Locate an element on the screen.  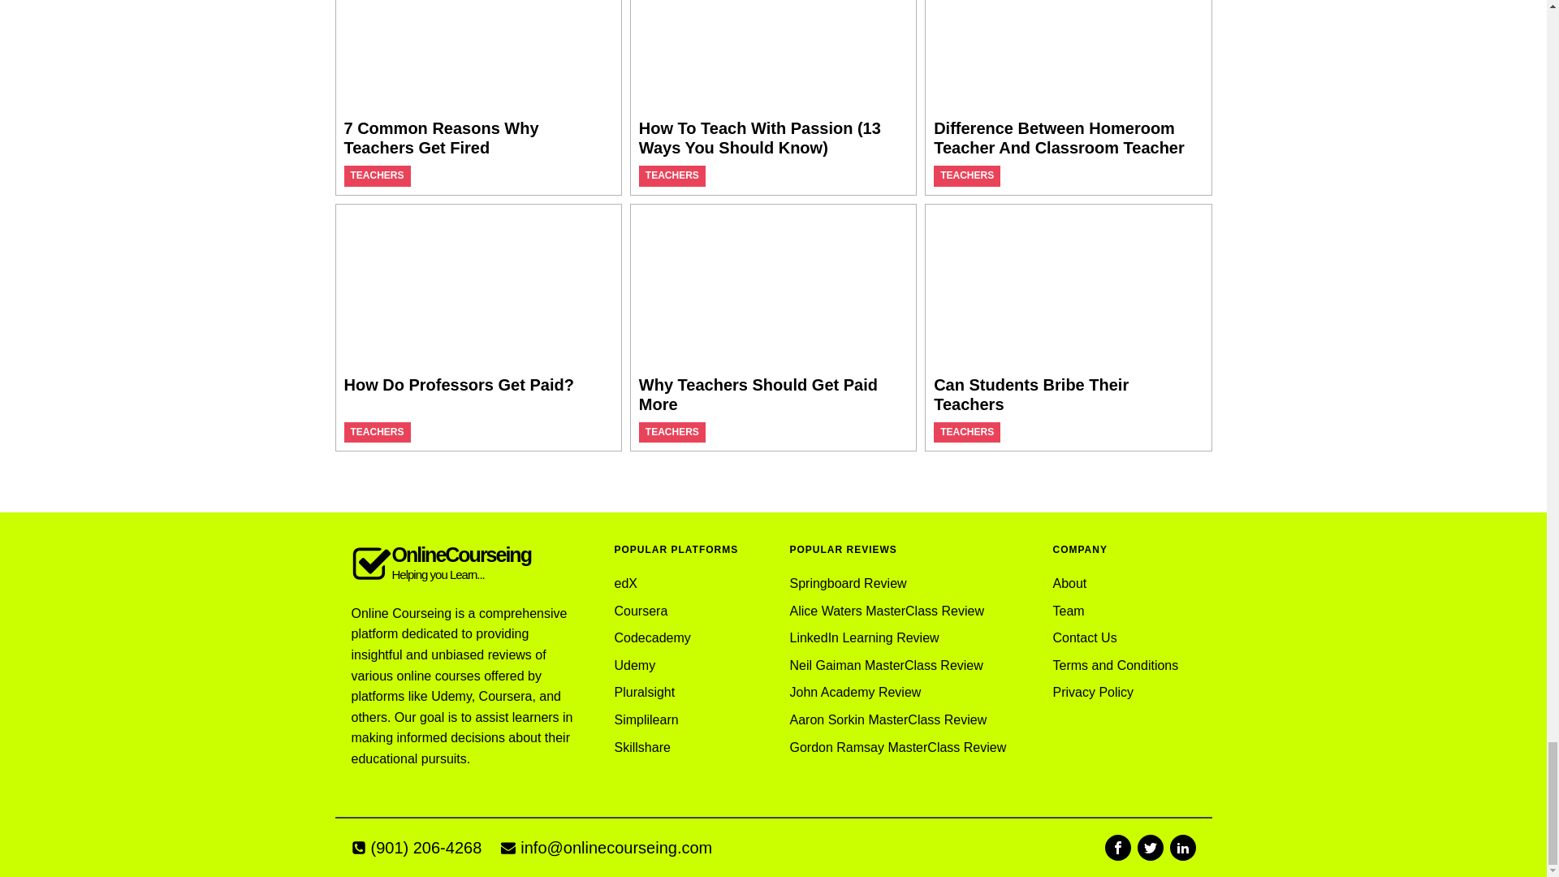
TEACHERS is located at coordinates (966, 431).